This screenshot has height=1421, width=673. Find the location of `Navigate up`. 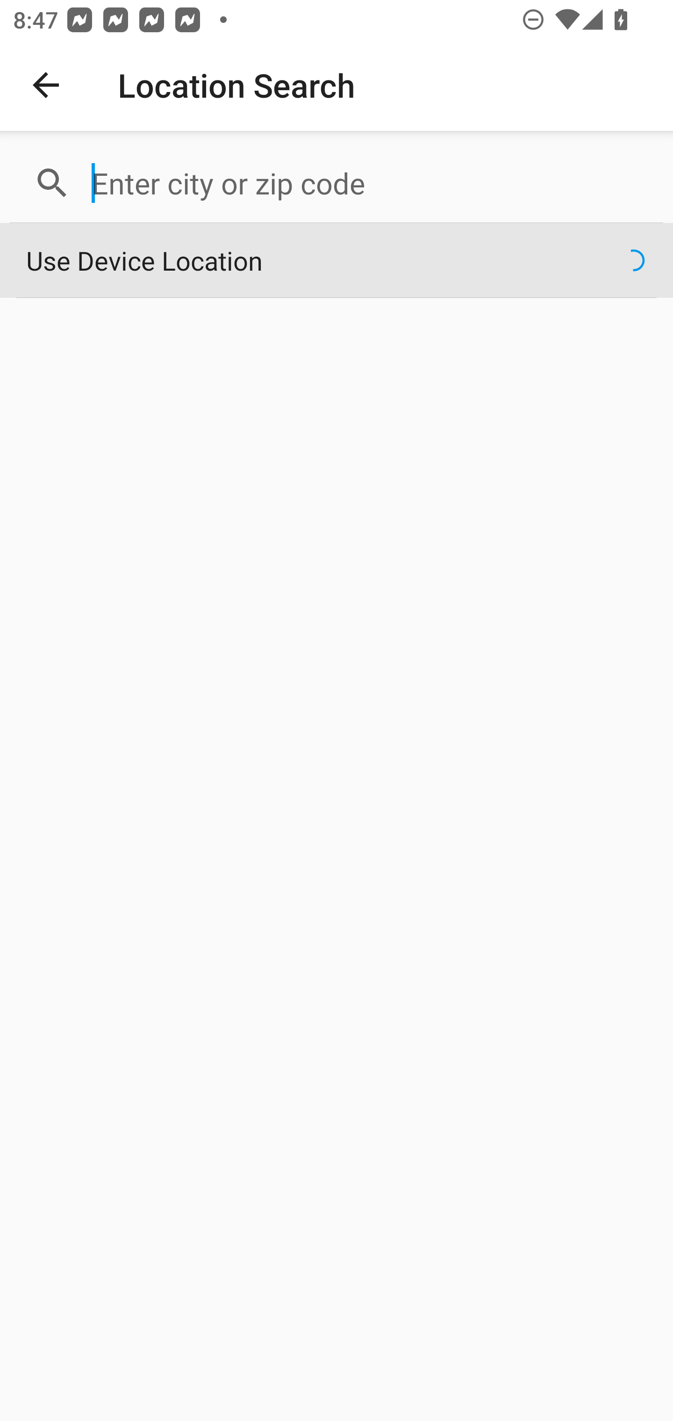

Navigate up is located at coordinates (46, 85).